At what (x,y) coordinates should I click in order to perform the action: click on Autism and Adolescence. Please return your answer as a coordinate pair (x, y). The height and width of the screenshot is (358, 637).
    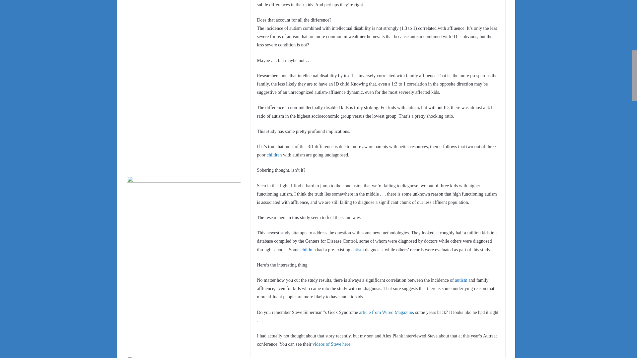
    Looking at the image, I should click on (460, 280).